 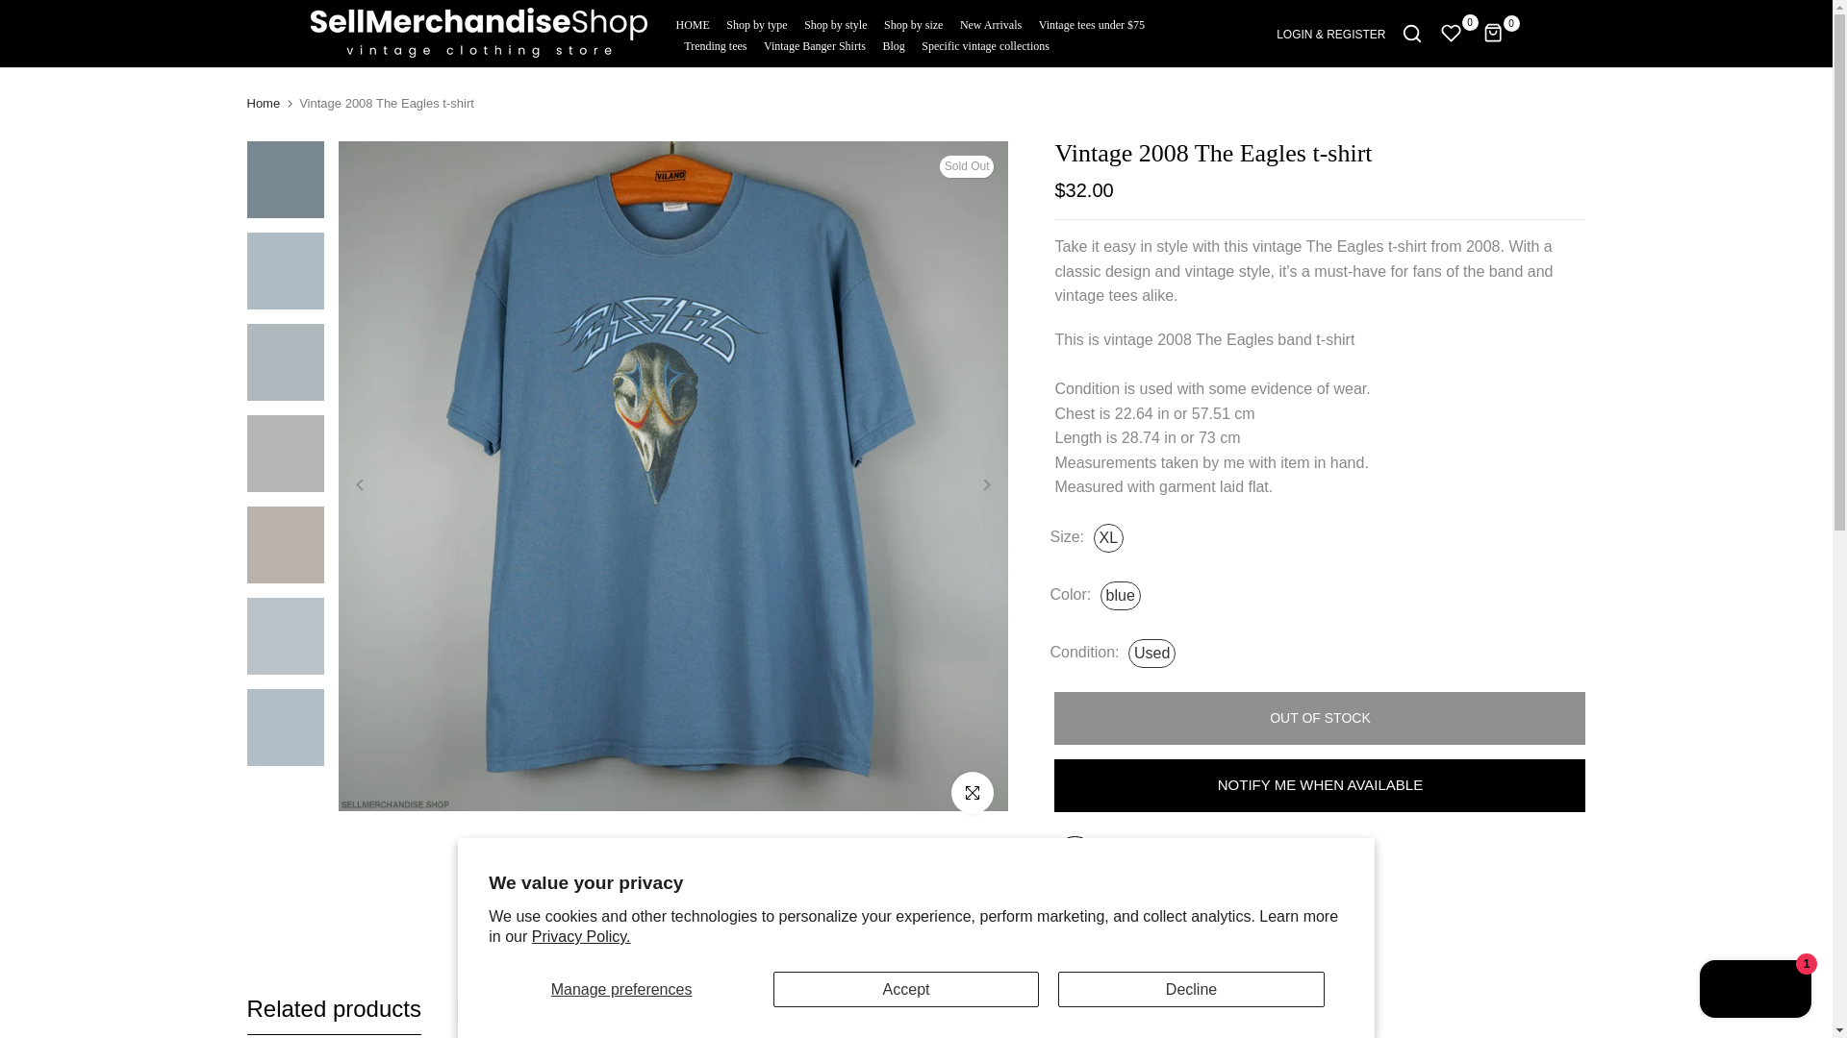 I want to click on Shop by size, so click(x=913, y=23).